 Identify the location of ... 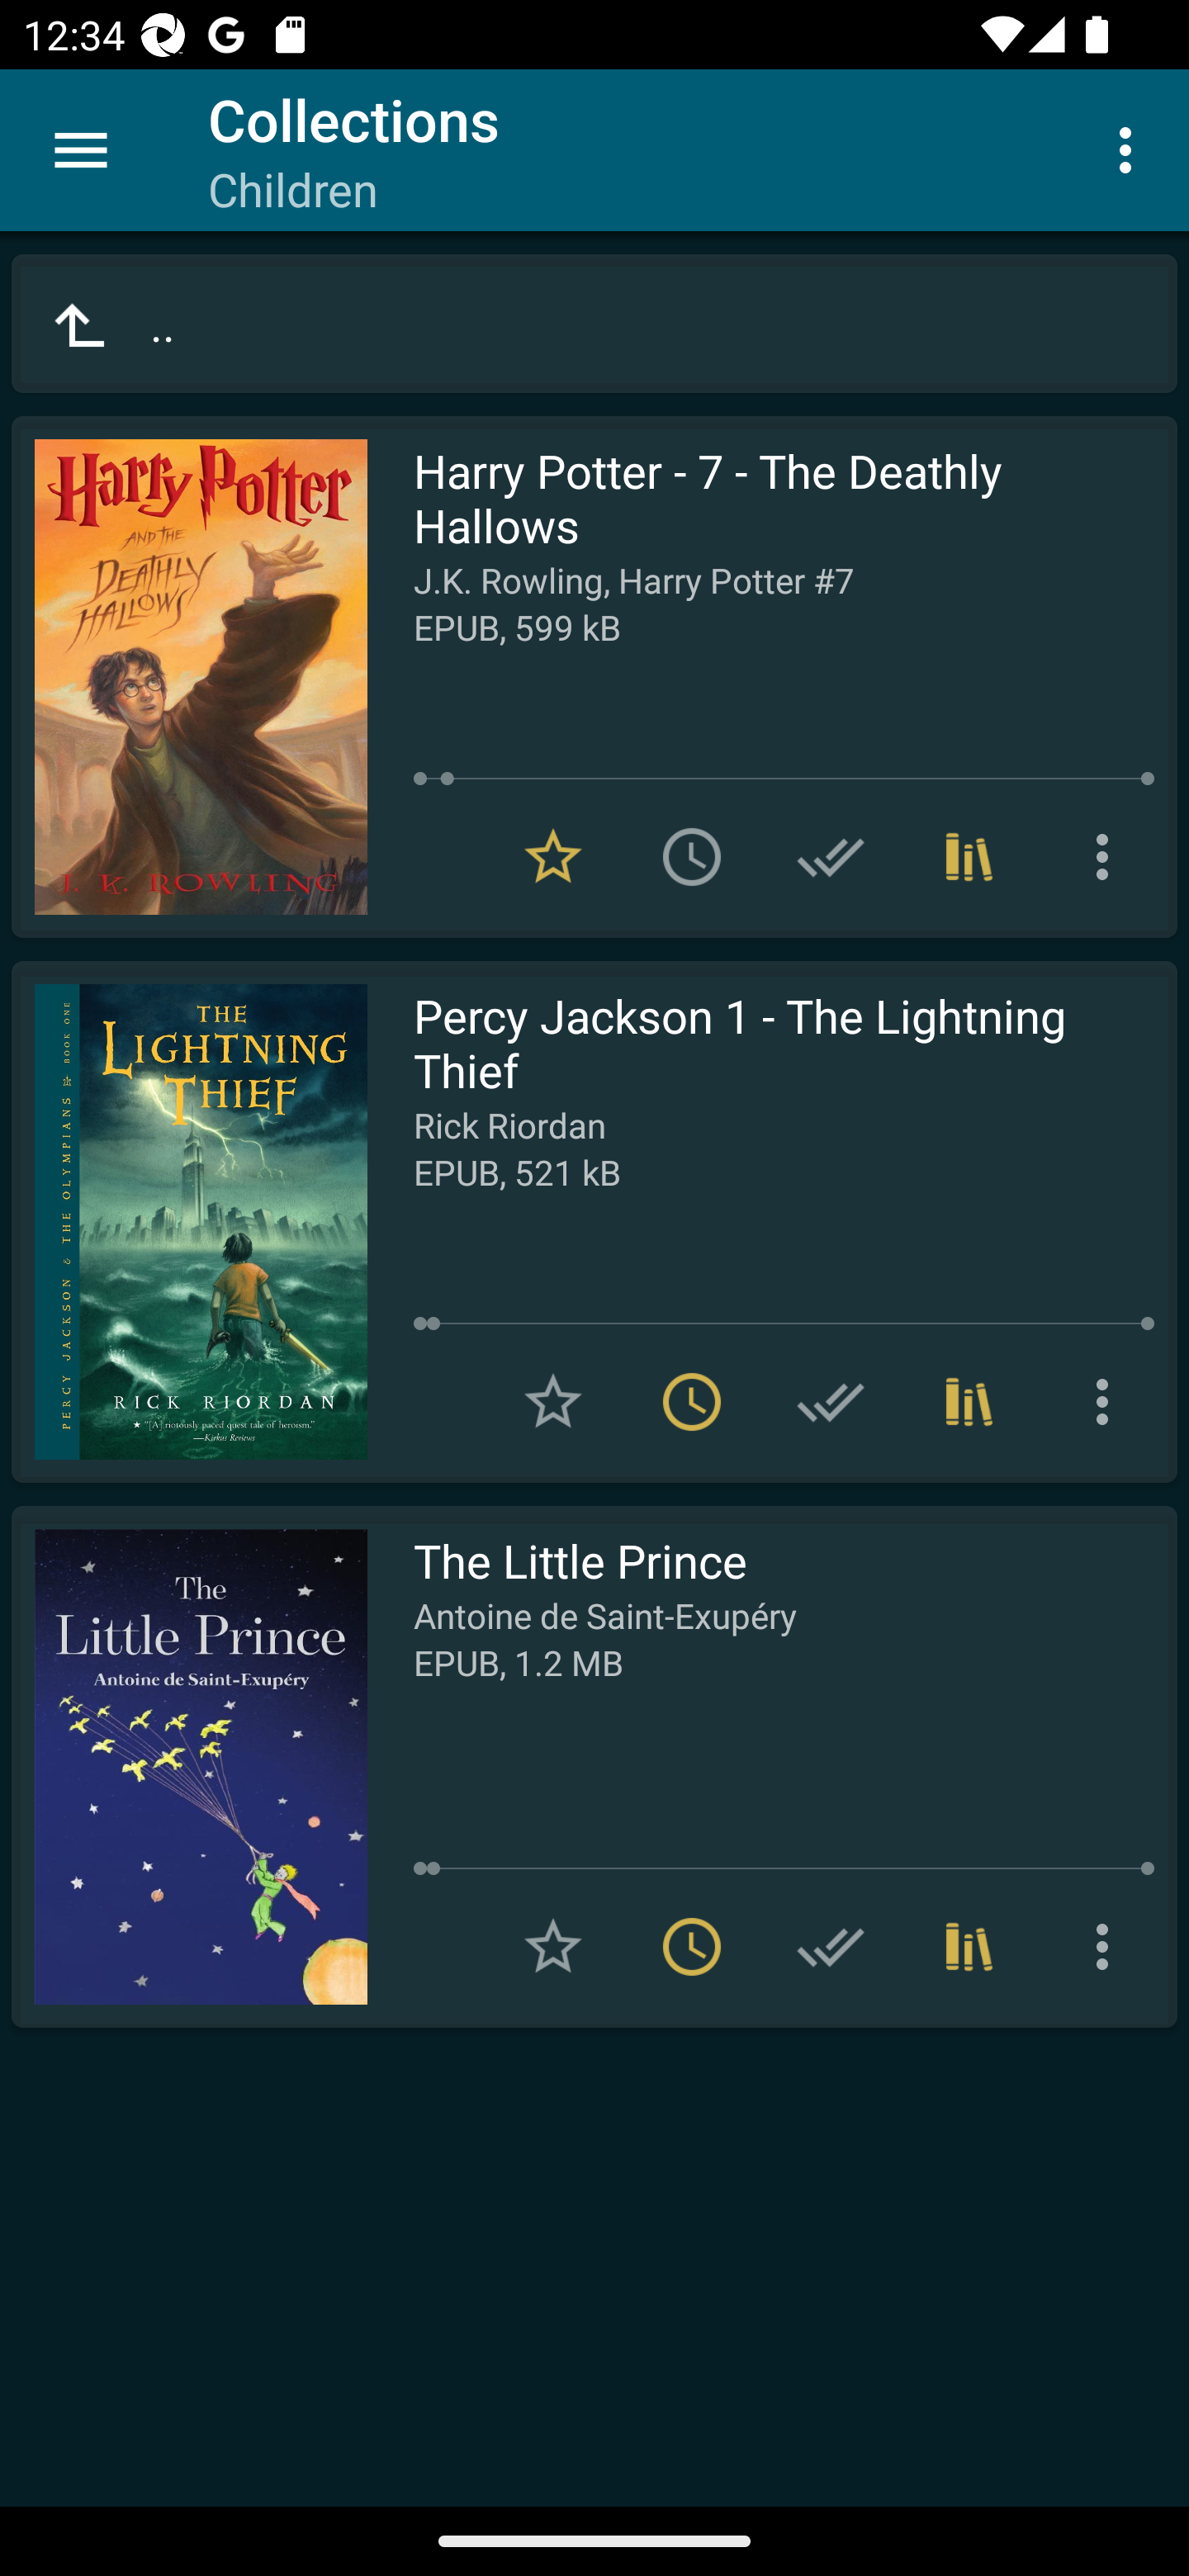
(594, 324).